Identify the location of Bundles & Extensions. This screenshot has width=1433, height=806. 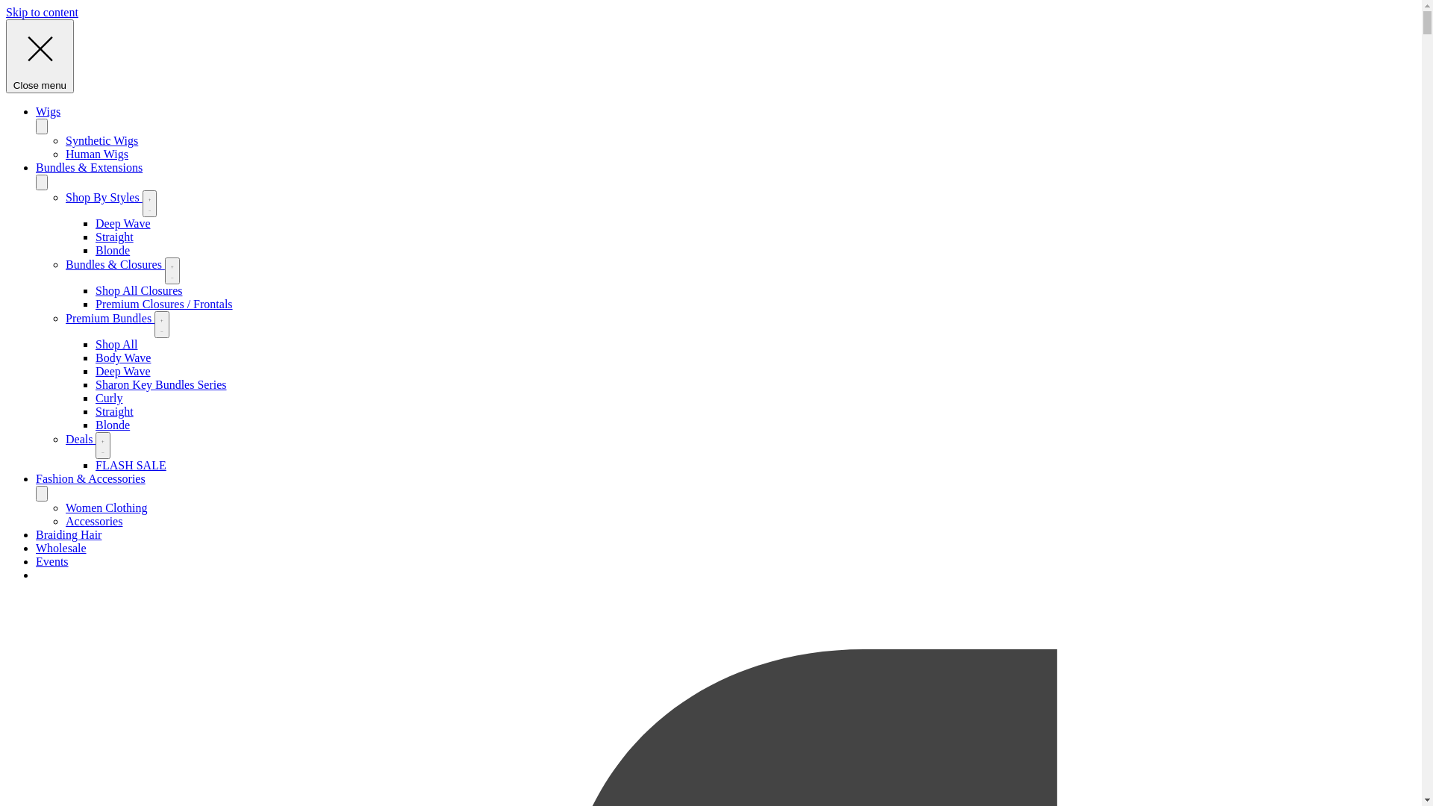
(90, 167).